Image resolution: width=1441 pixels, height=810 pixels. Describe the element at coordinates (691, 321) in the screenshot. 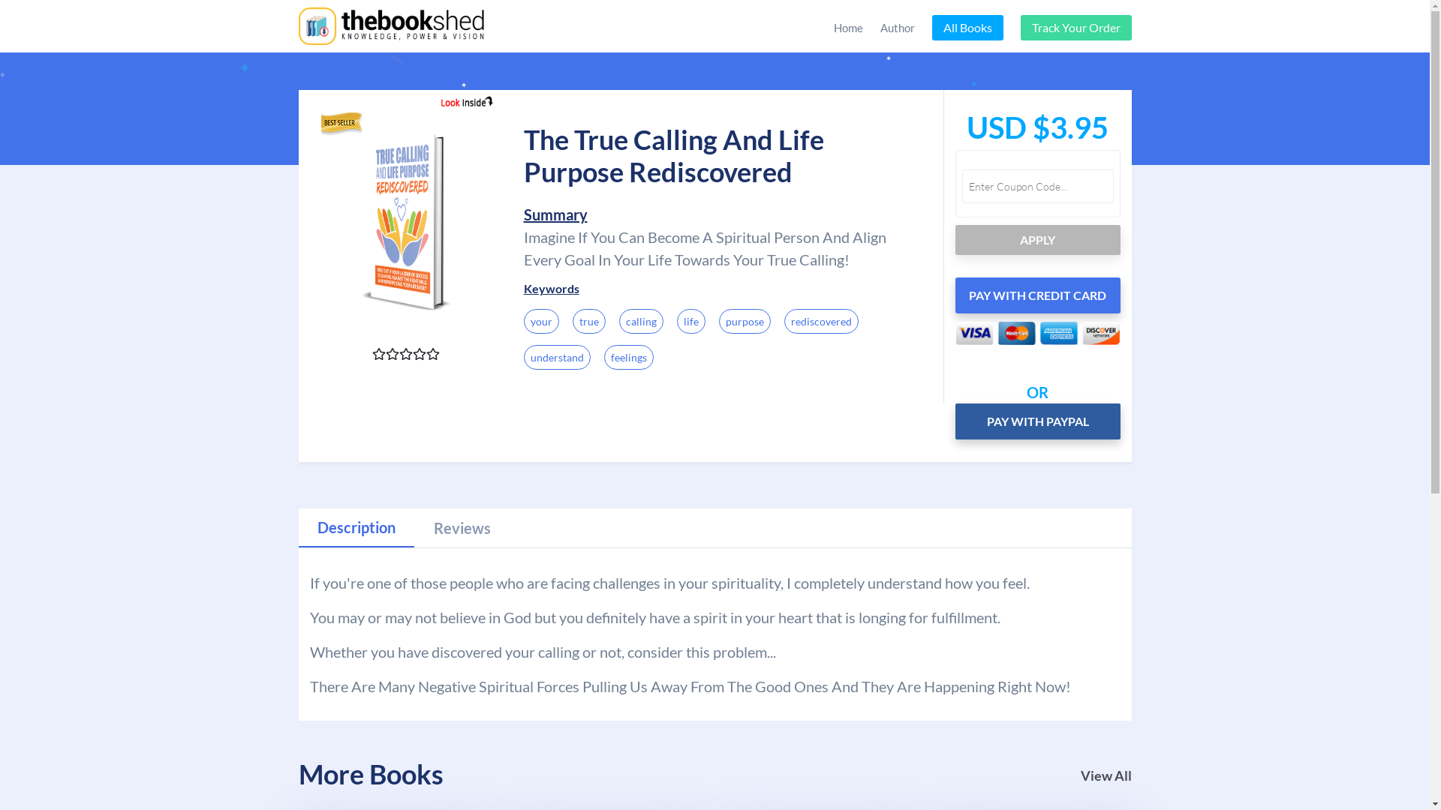

I see `life` at that location.